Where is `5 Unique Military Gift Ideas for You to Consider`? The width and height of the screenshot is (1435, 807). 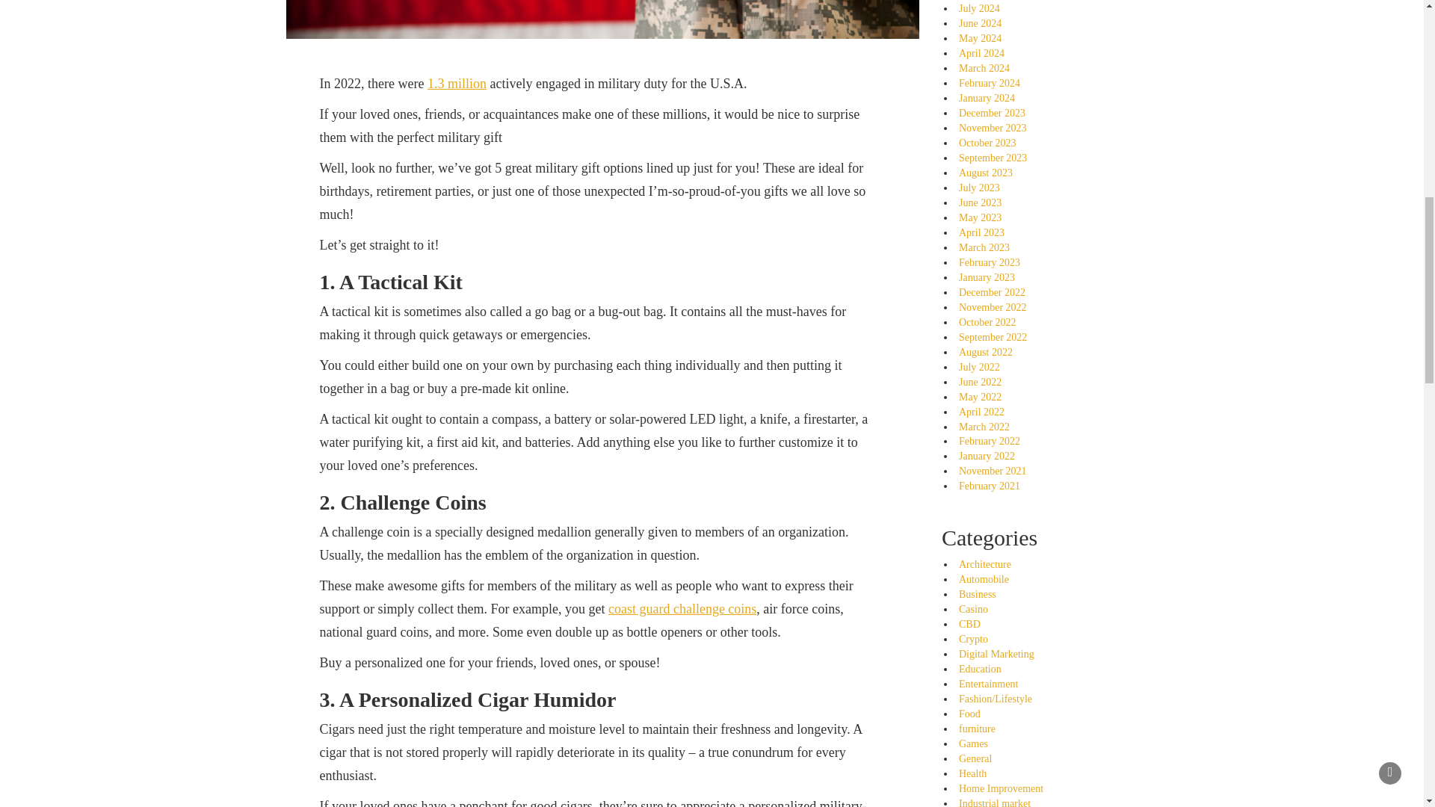 5 Unique Military Gift Ideas for You to Consider is located at coordinates (602, 19).